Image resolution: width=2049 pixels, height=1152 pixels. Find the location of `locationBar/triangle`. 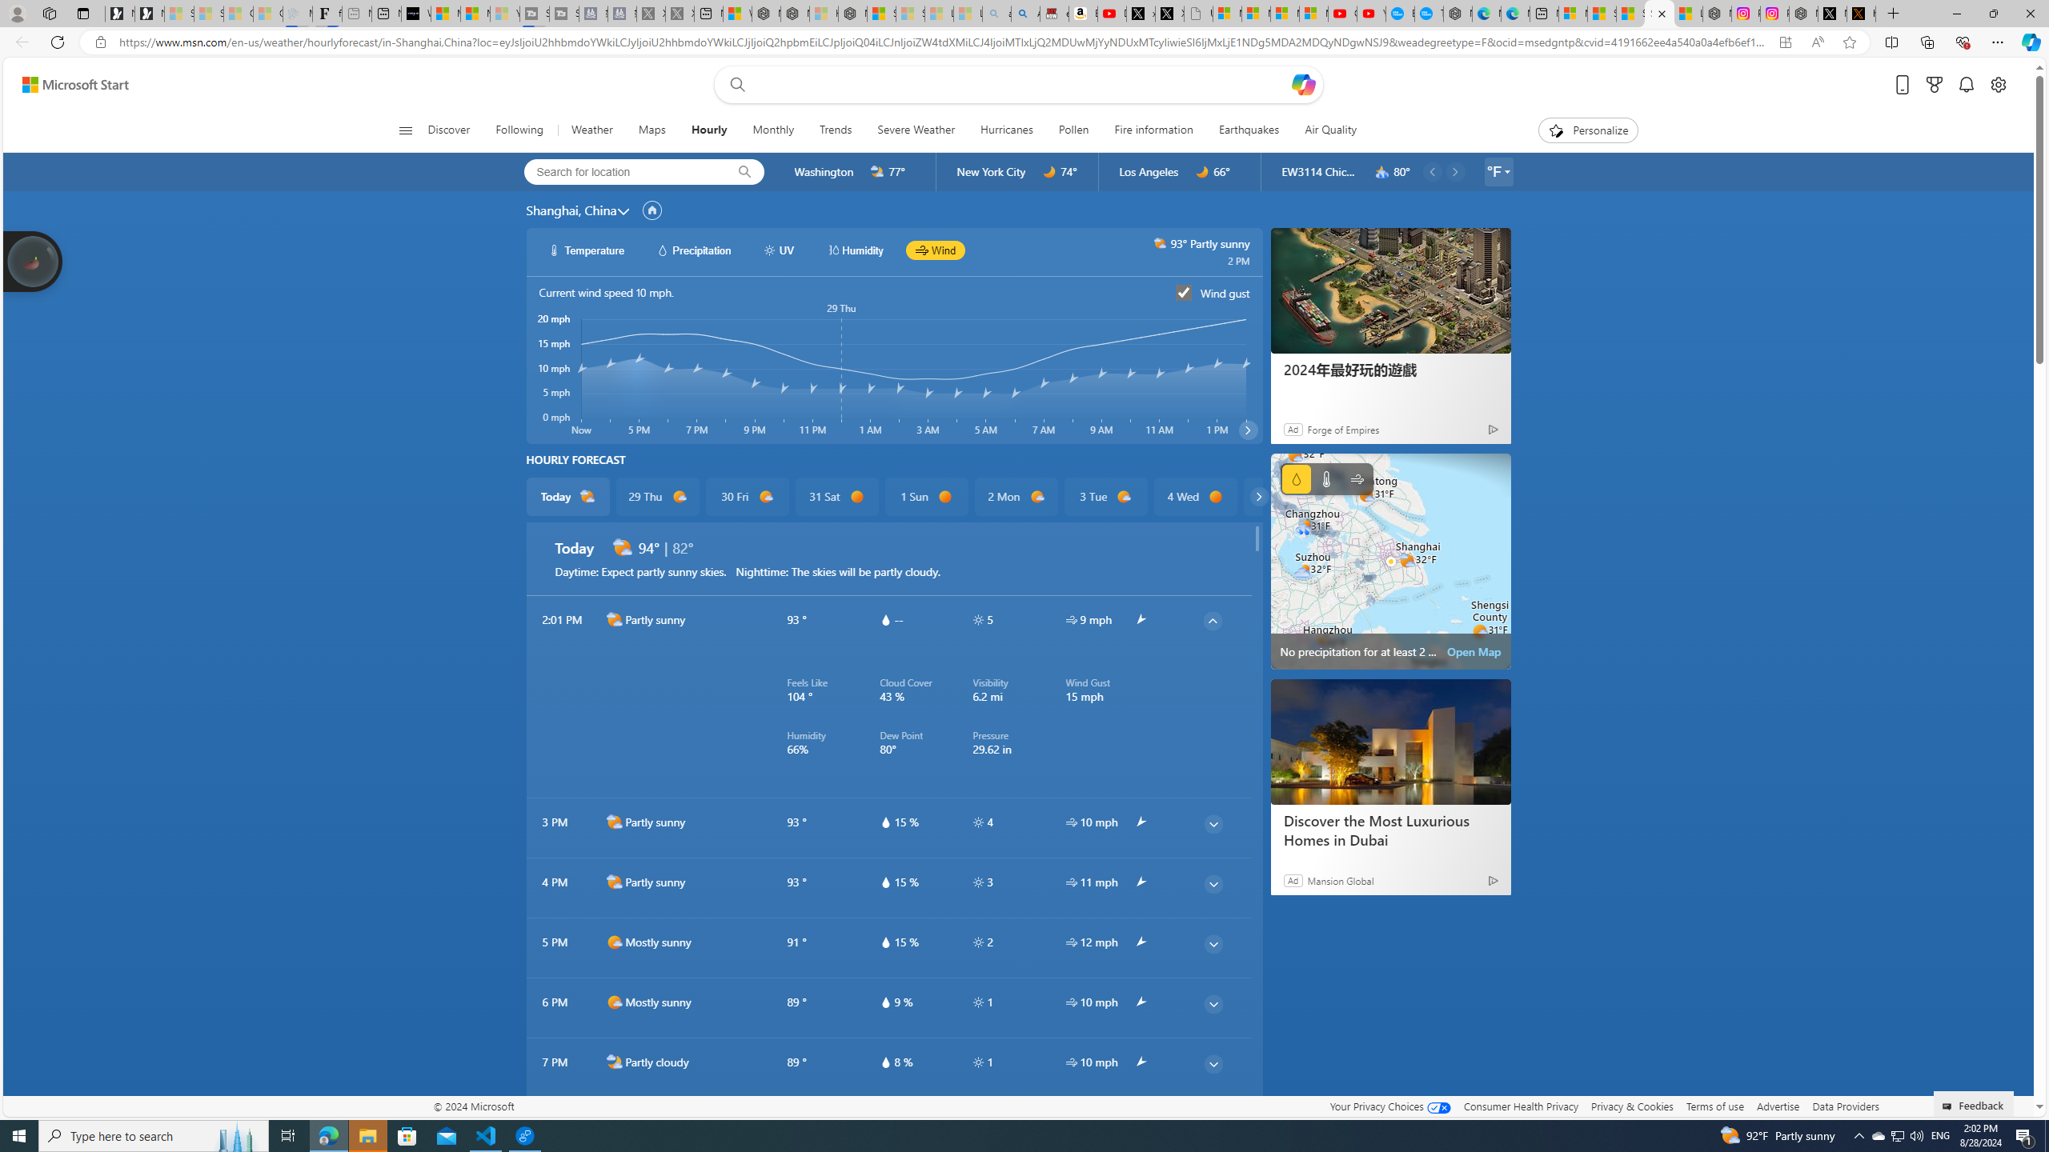

locationBar/triangle is located at coordinates (1506, 172).